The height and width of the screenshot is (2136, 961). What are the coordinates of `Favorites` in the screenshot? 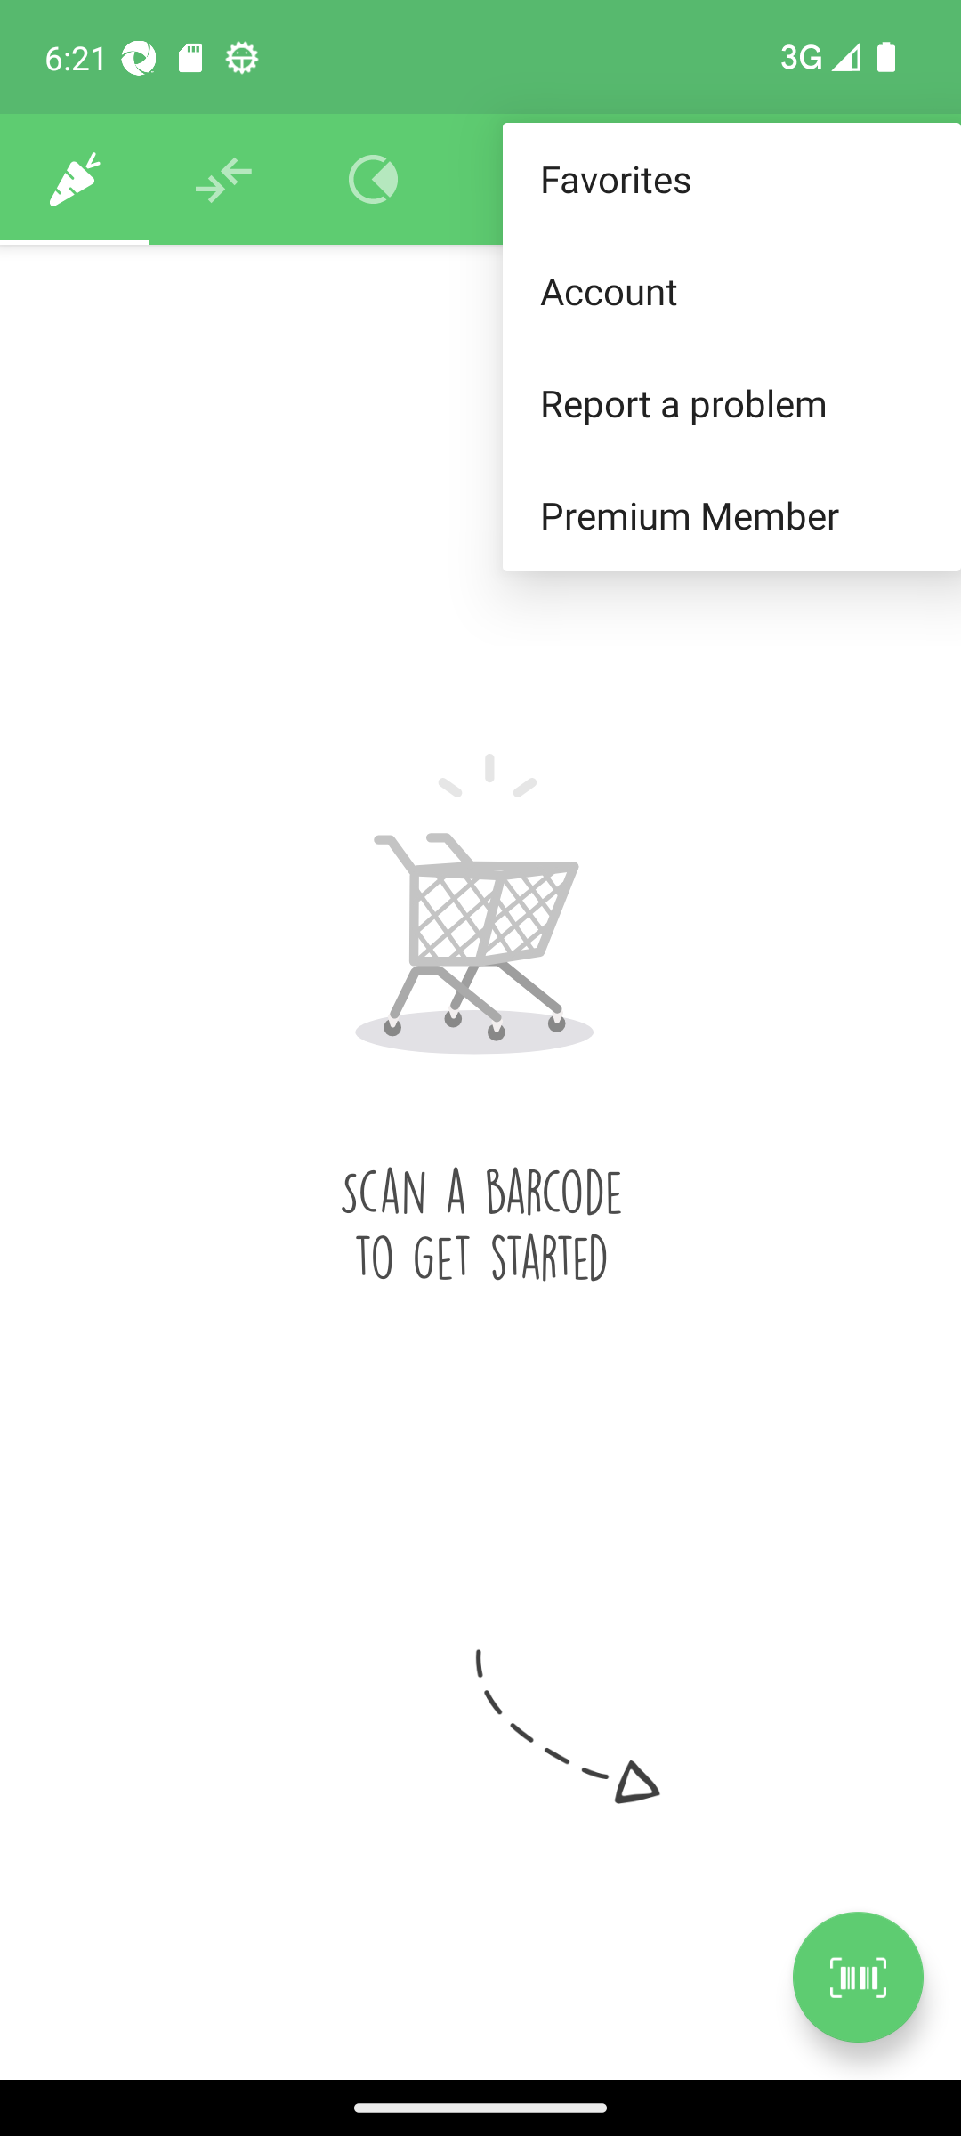 It's located at (731, 180).